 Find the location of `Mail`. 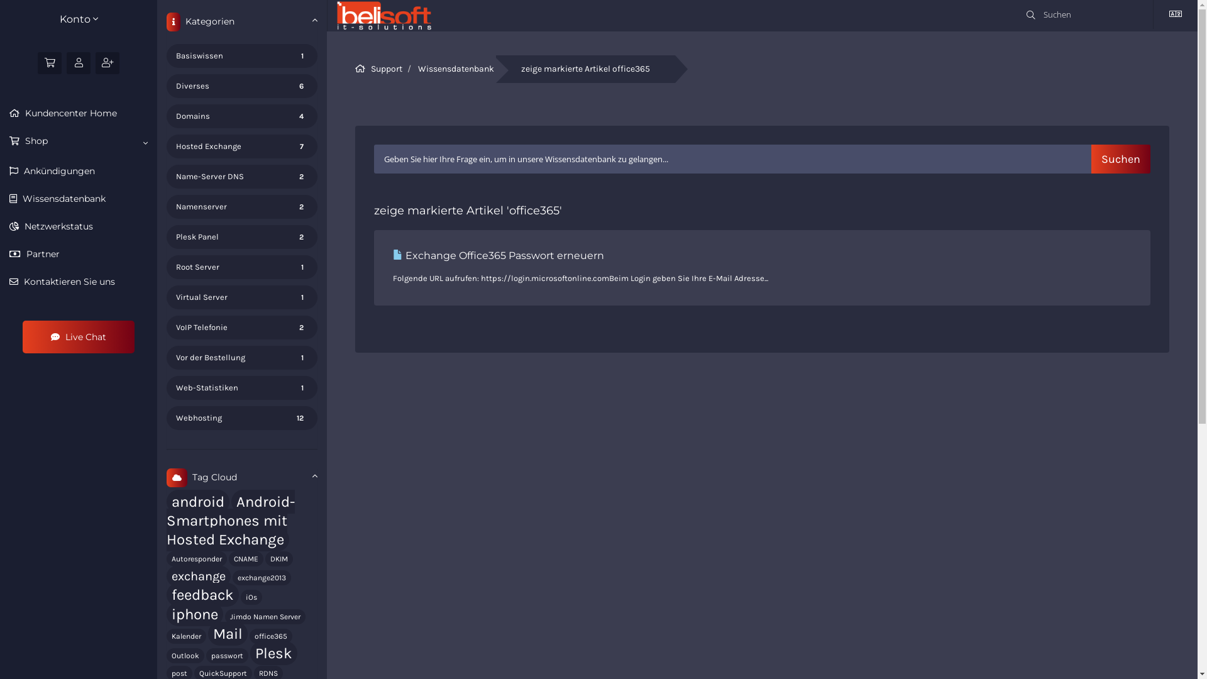

Mail is located at coordinates (228, 634).